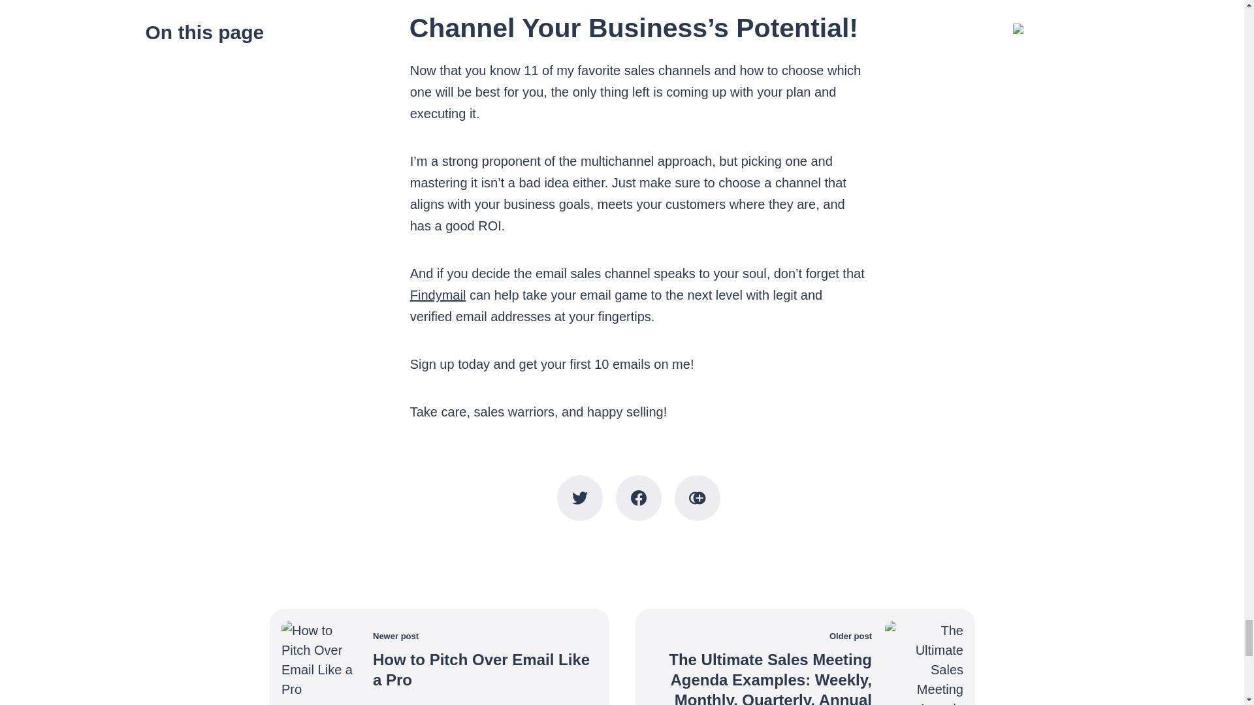  I want to click on How to Pitch Over Email Like a Pro, so click(481, 668).